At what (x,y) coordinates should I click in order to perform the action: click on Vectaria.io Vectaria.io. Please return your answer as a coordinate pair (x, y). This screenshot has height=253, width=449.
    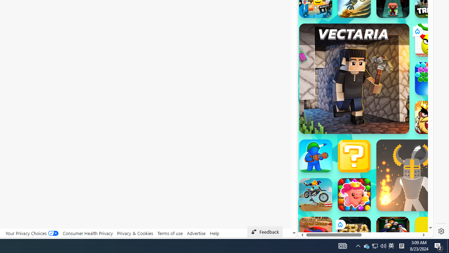
    Looking at the image, I should click on (354, 78).